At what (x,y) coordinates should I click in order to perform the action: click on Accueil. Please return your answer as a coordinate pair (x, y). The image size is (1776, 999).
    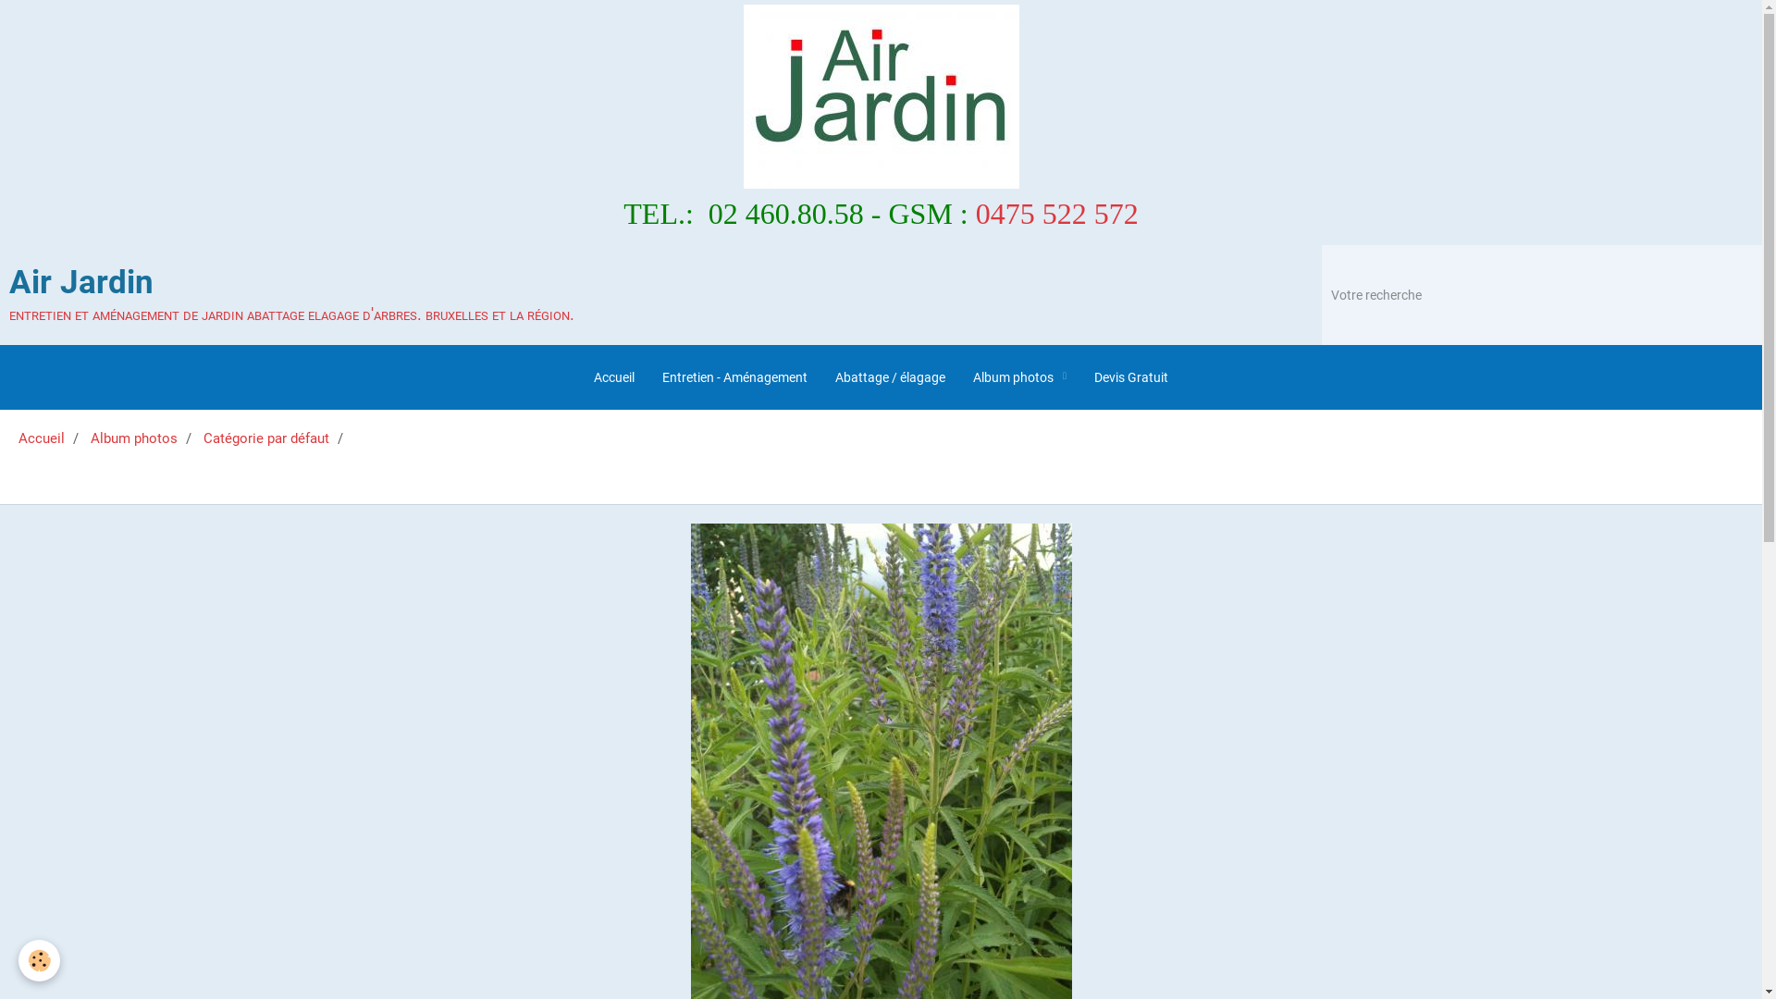
    Looking at the image, I should click on (614, 377).